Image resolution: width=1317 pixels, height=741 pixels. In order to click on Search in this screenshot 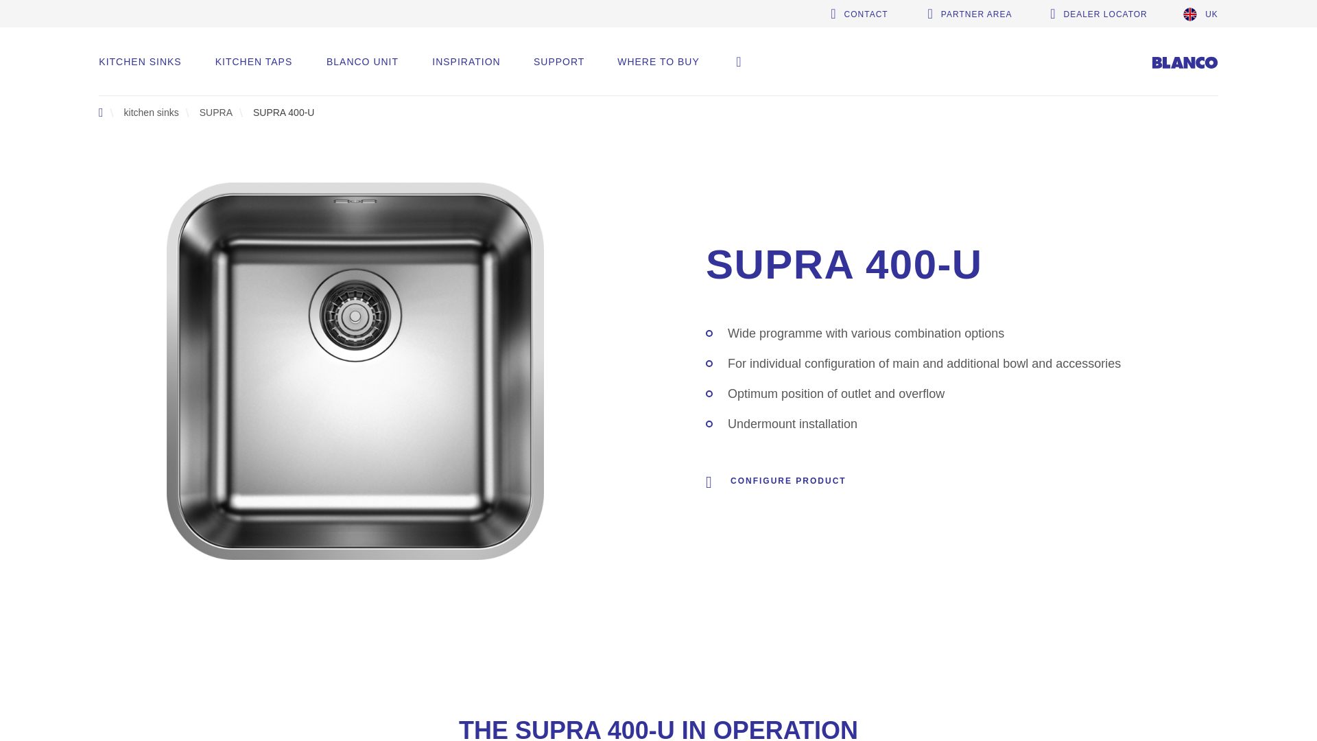, I will do `click(738, 62)`.